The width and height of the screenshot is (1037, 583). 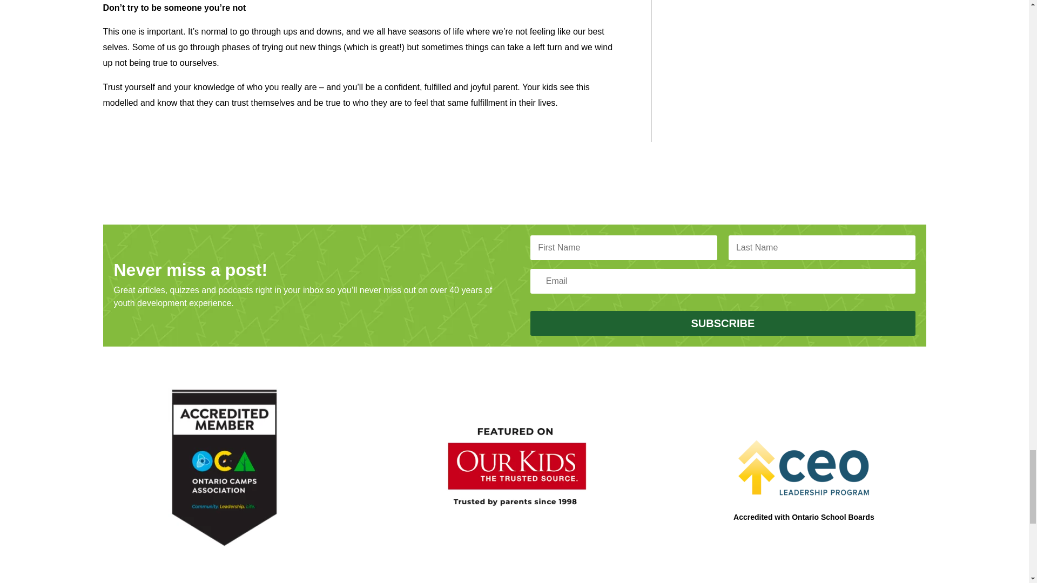 What do you see at coordinates (514, 469) in the screenshot?
I see `Muskoka Woods is a trusted partner of Our Kids` at bounding box center [514, 469].